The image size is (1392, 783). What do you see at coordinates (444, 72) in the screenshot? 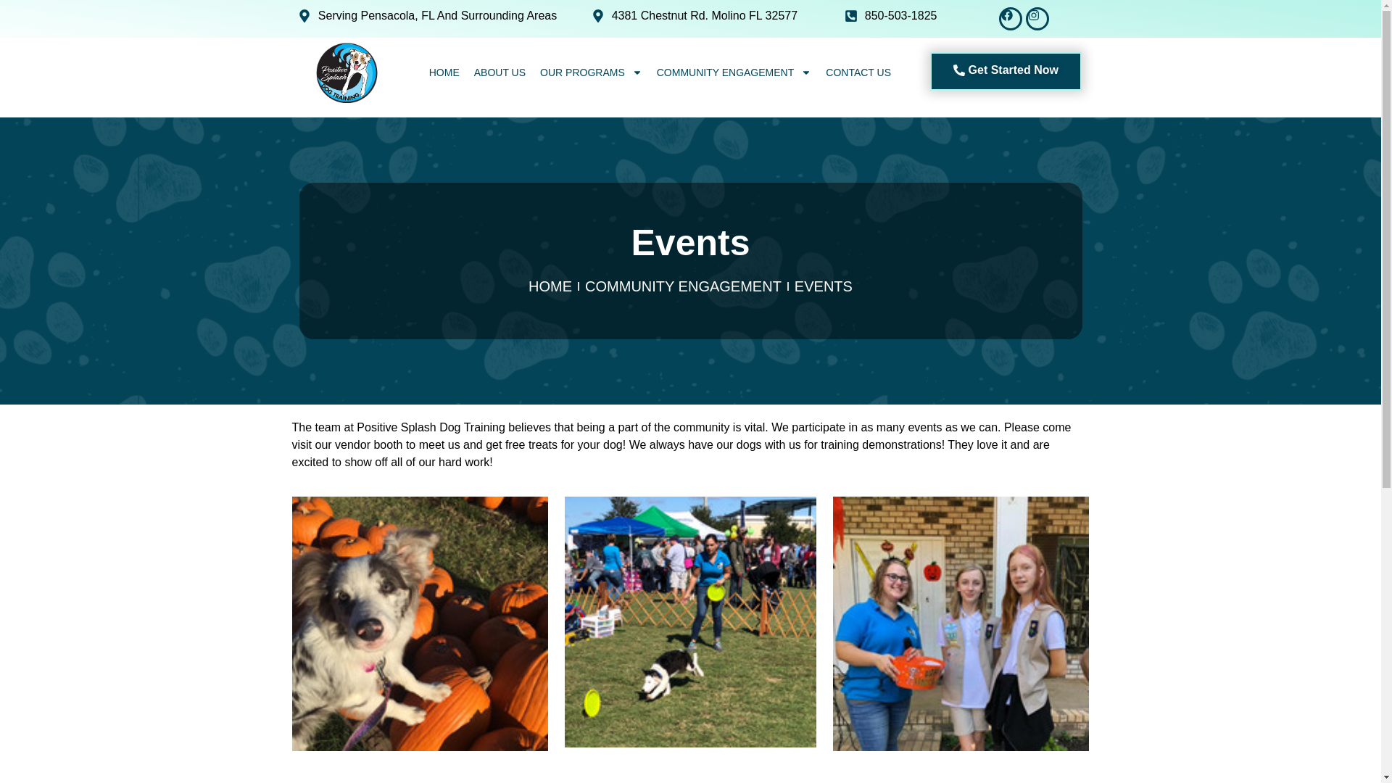
I see `HOME` at bounding box center [444, 72].